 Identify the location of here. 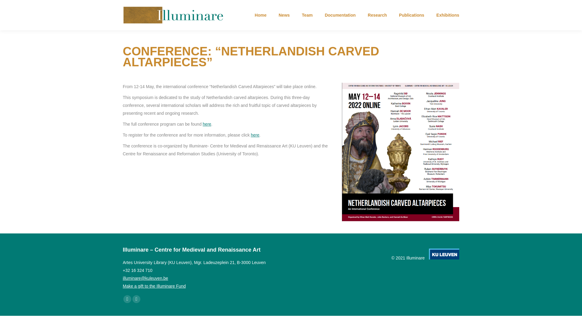
(255, 135).